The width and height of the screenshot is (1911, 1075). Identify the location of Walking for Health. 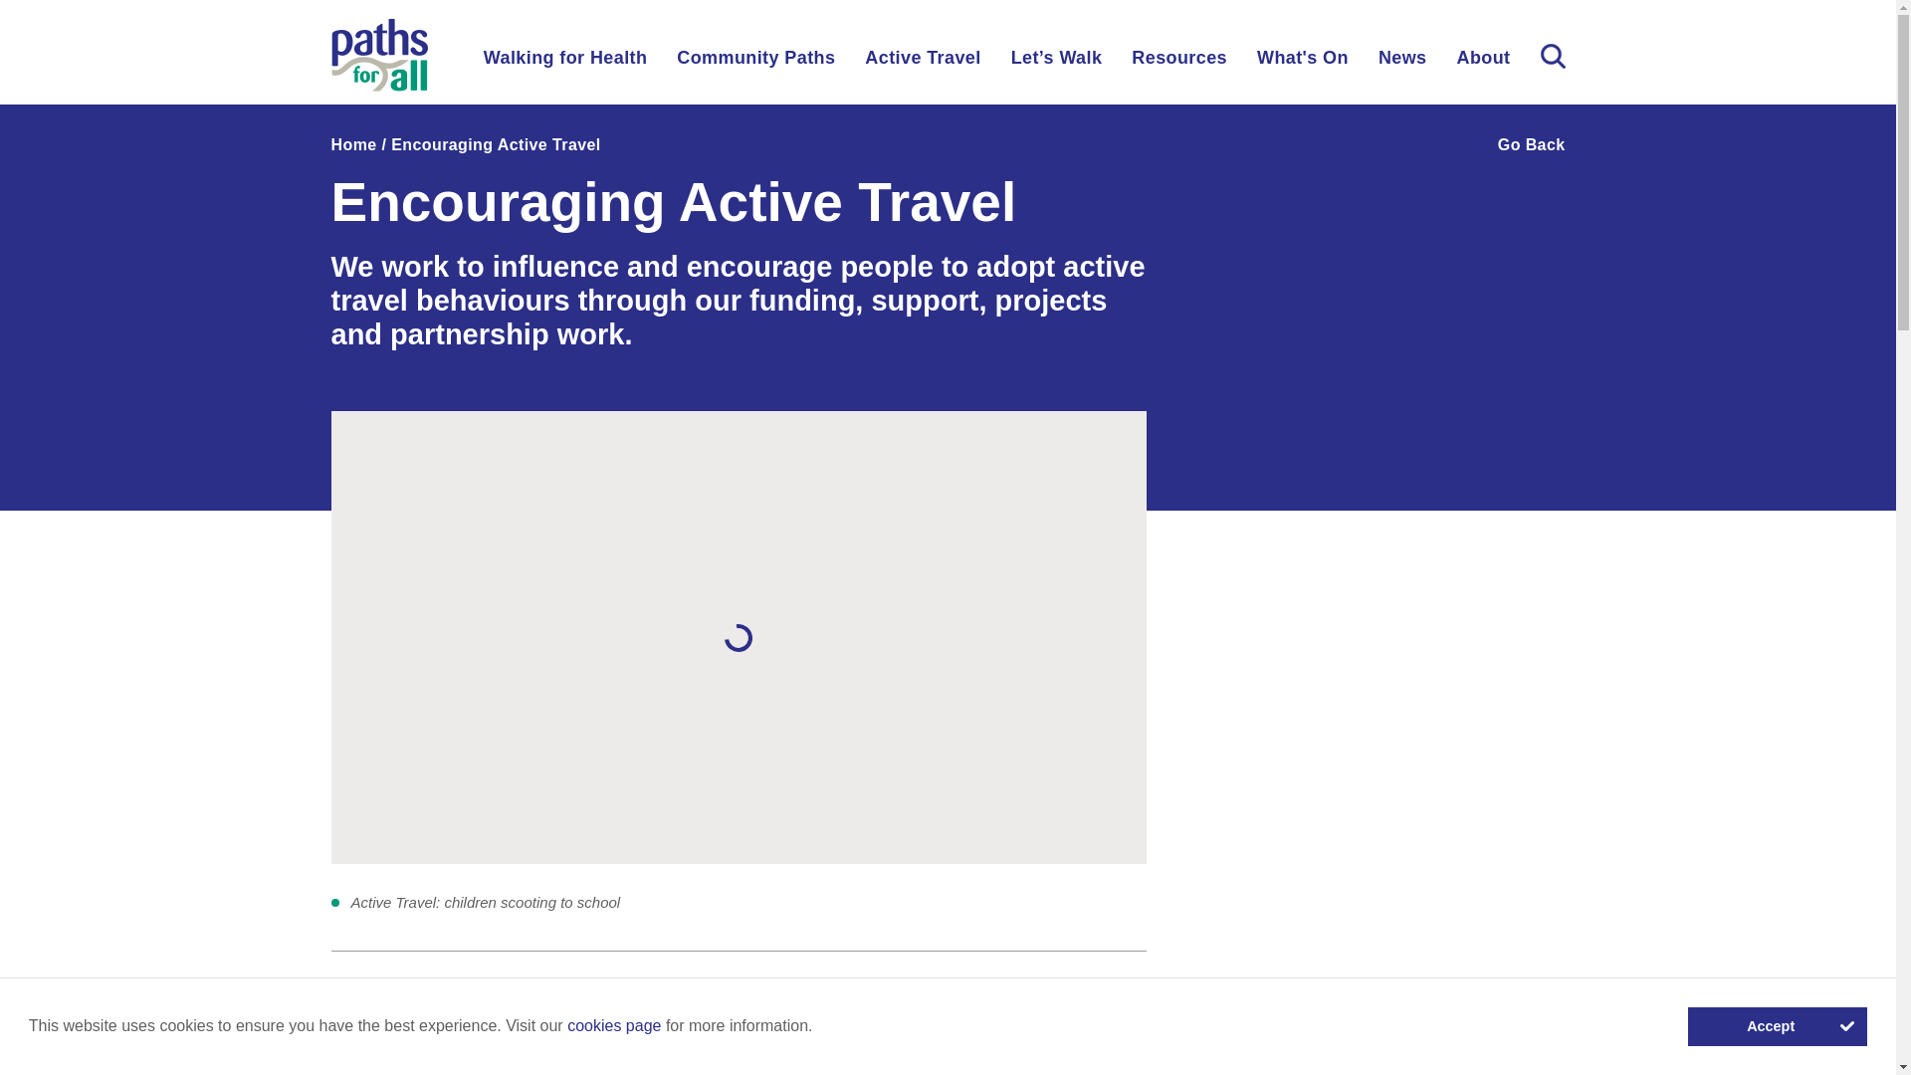
(565, 64).